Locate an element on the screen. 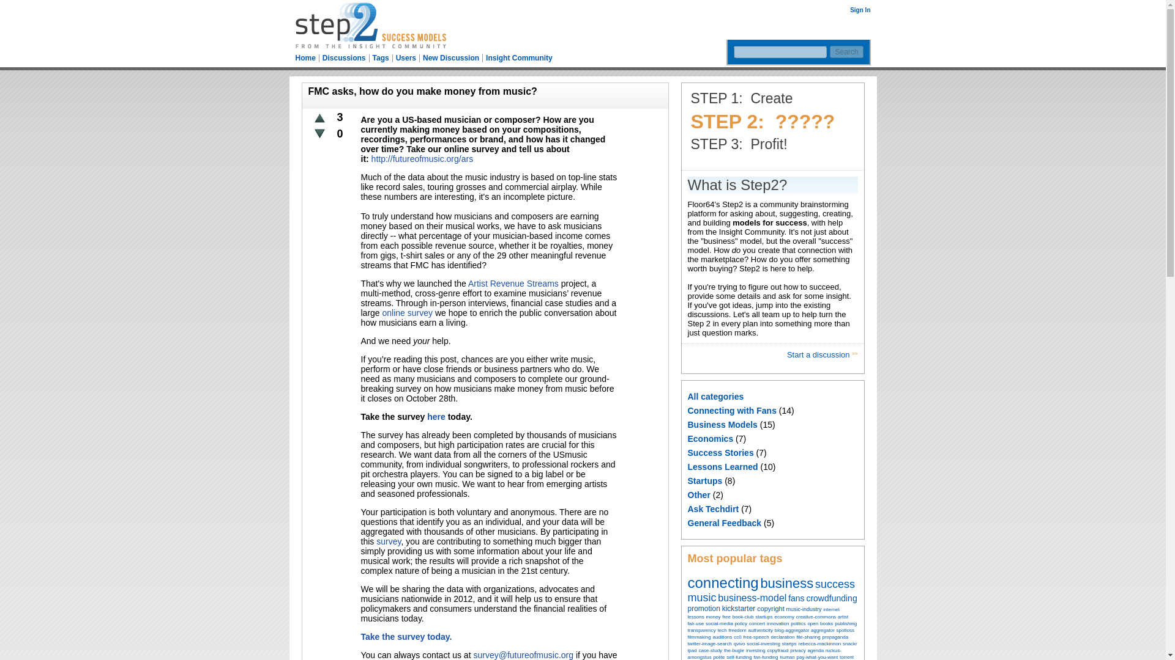 The height and width of the screenshot is (660, 1175). Other is located at coordinates (699, 495).